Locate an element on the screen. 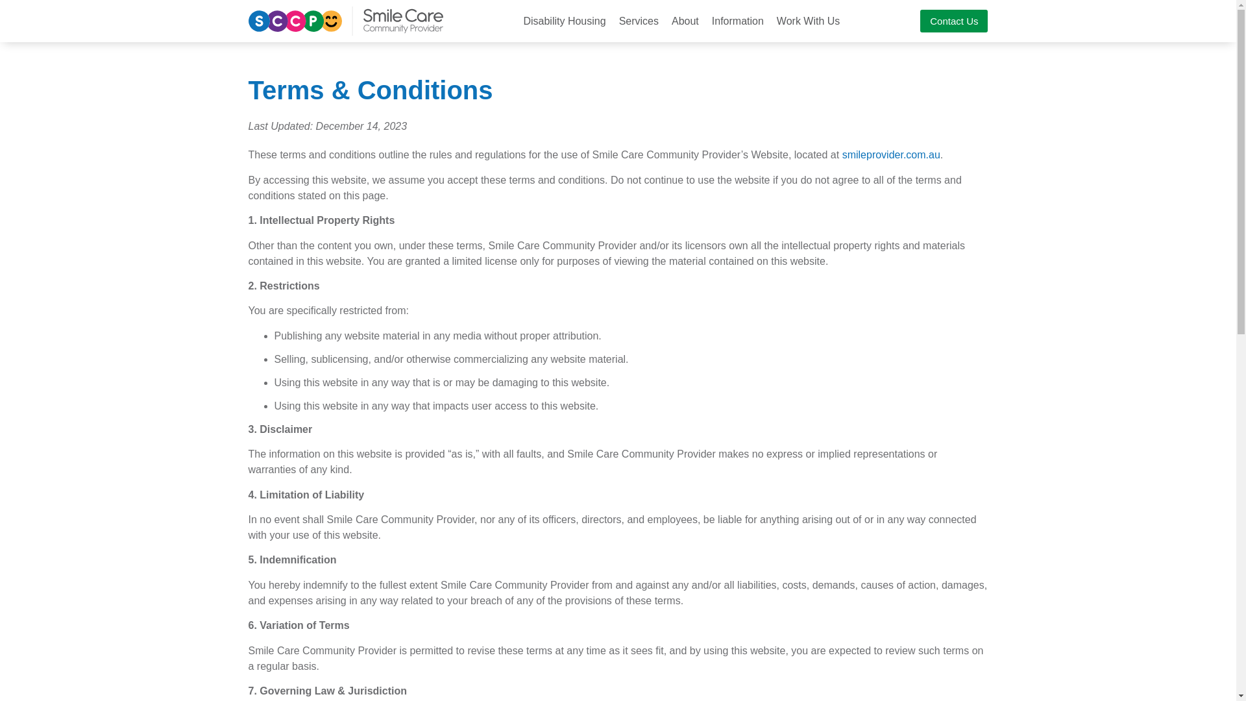  About is located at coordinates (685, 21).